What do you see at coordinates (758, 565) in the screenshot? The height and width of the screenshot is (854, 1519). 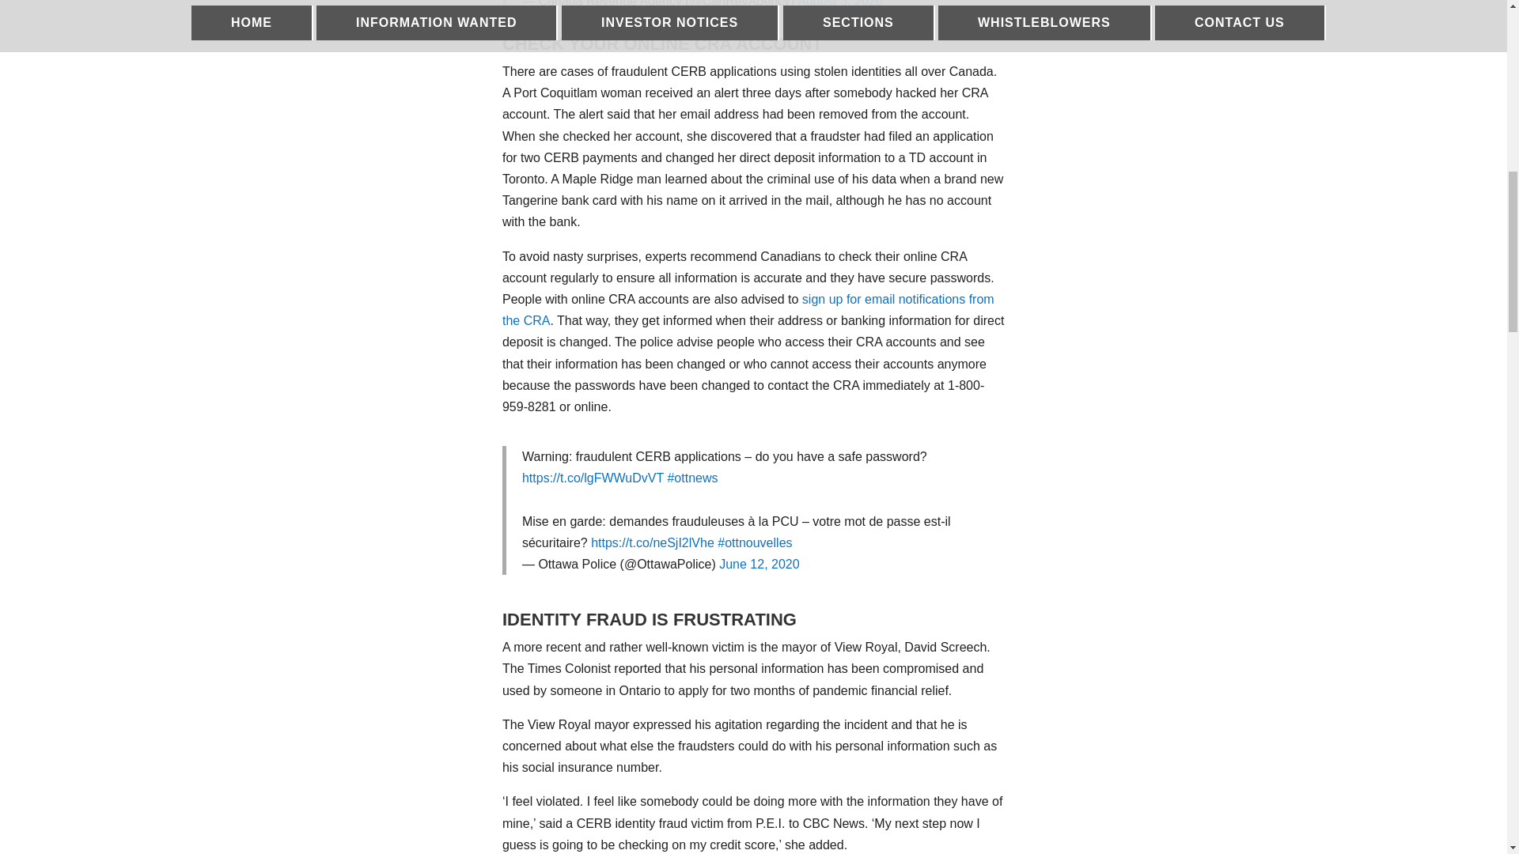 I see `June 12, 2020` at bounding box center [758, 565].